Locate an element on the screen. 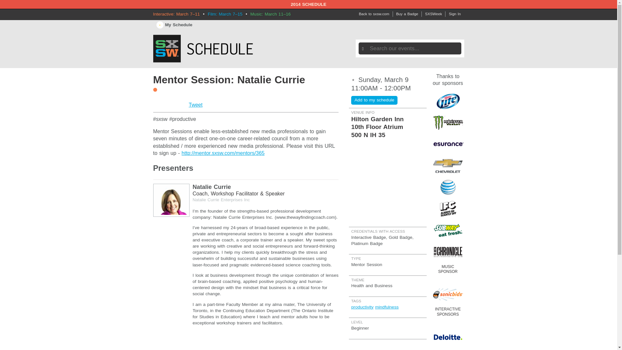 The height and width of the screenshot is (350, 622). Sign In is located at coordinates (455, 14).